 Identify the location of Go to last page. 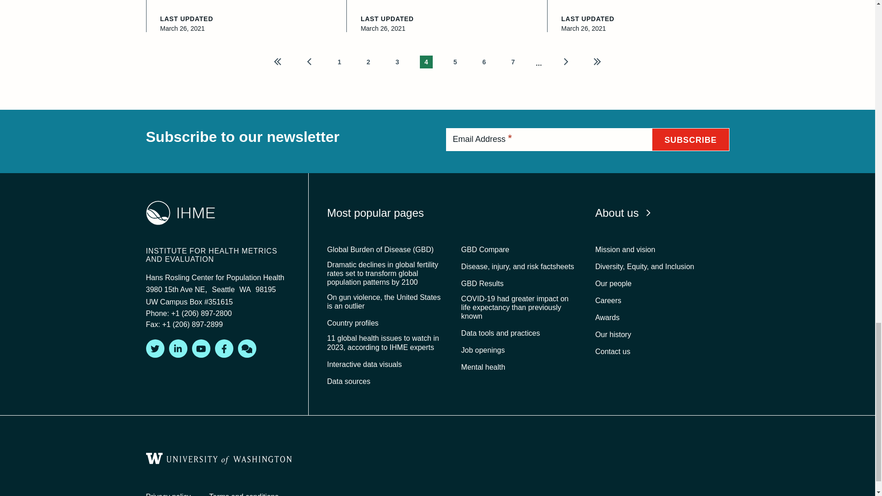
(597, 61).